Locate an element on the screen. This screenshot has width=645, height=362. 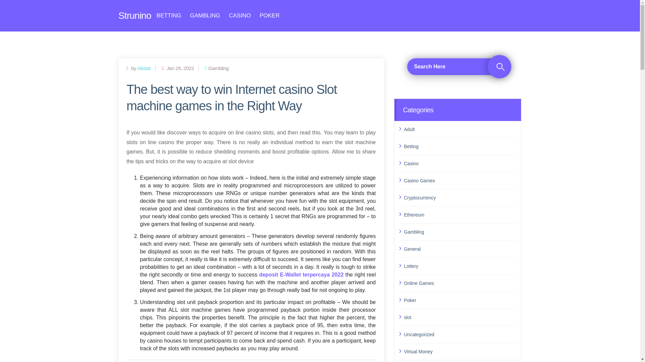
Casino is located at coordinates (460, 163).